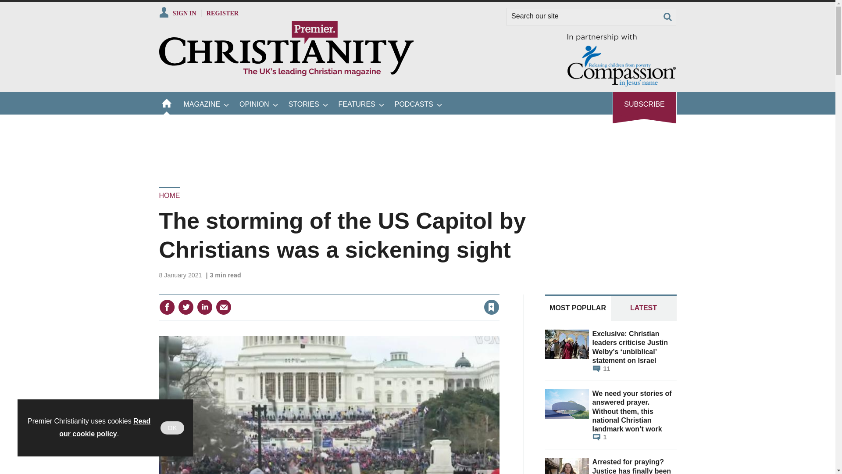 The width and height of the screenshot is (842, 474). What do you see at coordinates (667, 17) in the screenshot?
I see `SEARCH` at bounding box center [667, 17].